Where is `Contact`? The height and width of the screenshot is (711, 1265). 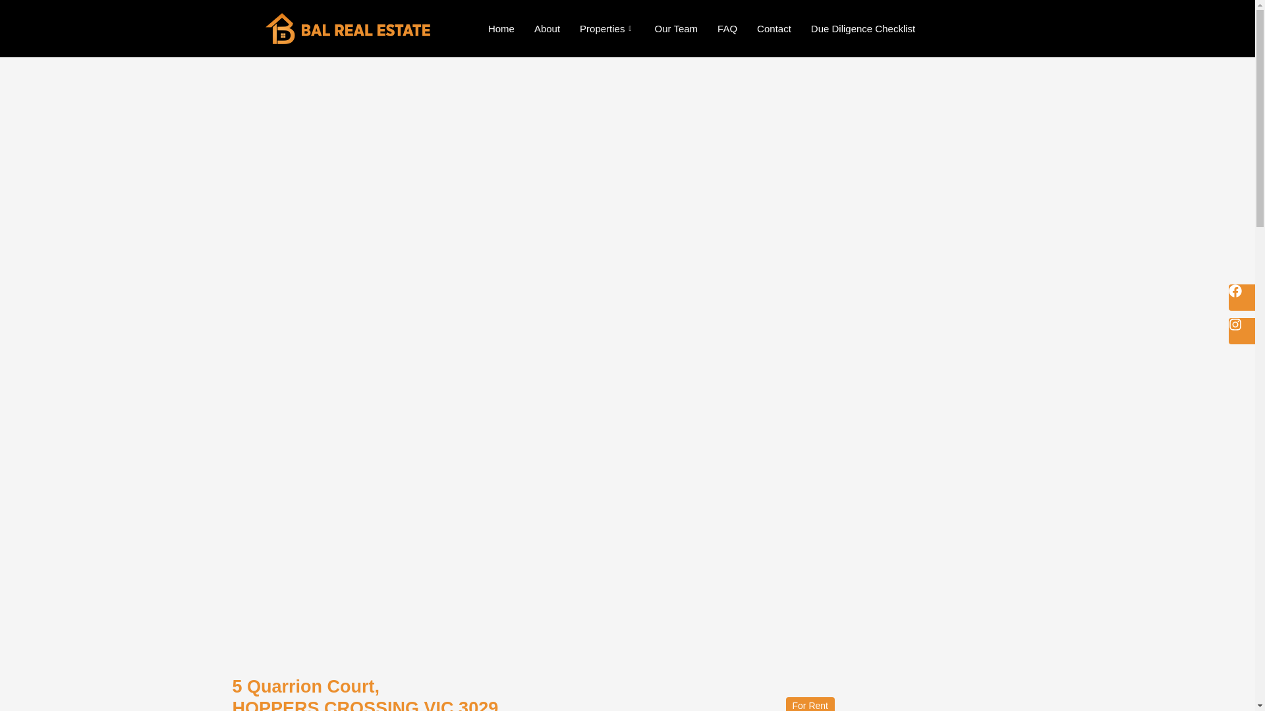
Contact is located at coordinates (773, 29).